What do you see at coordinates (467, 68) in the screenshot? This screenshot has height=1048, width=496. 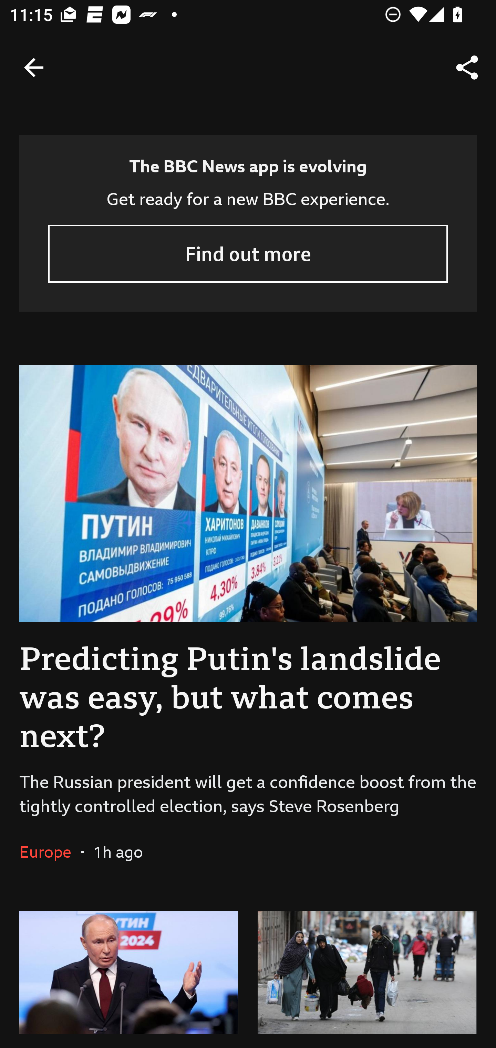 I see `Share` at bounding box center [467, 68].